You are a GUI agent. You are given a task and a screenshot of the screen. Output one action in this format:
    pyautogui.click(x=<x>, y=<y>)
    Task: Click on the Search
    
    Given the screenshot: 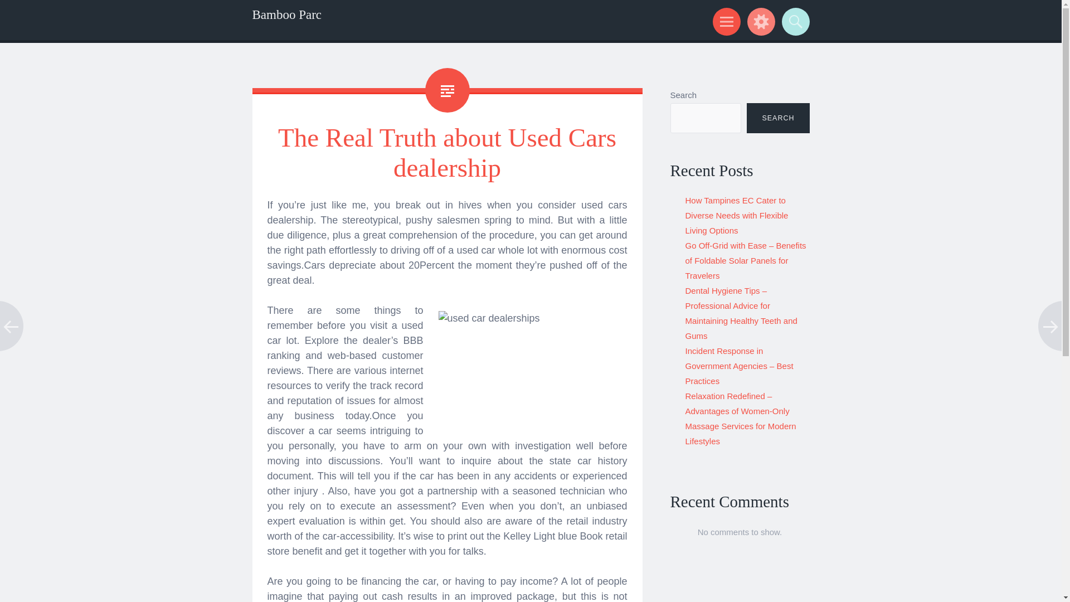 What is the action you would take?
    pyautogui.click(x=794, y=21)
    